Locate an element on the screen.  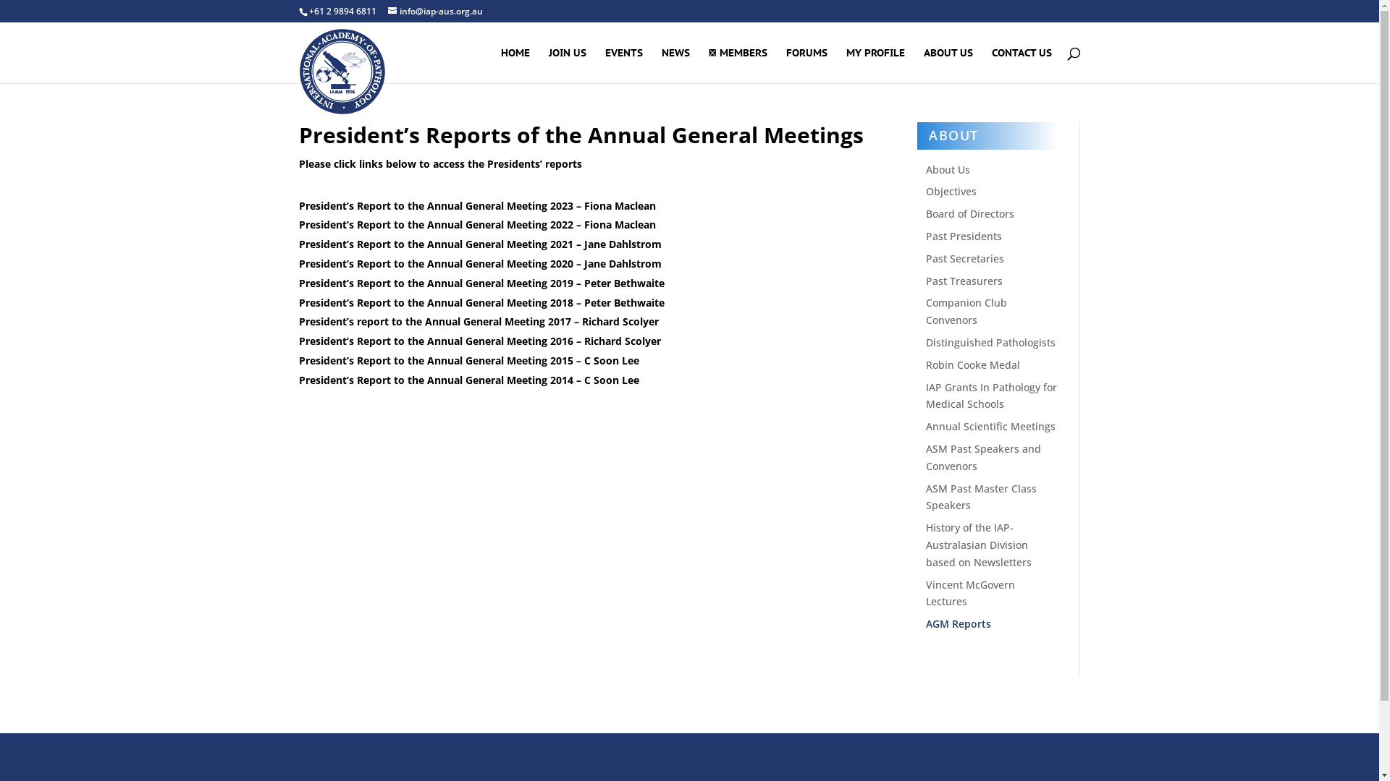
AGM Reports is located at coordinates (959, 623).